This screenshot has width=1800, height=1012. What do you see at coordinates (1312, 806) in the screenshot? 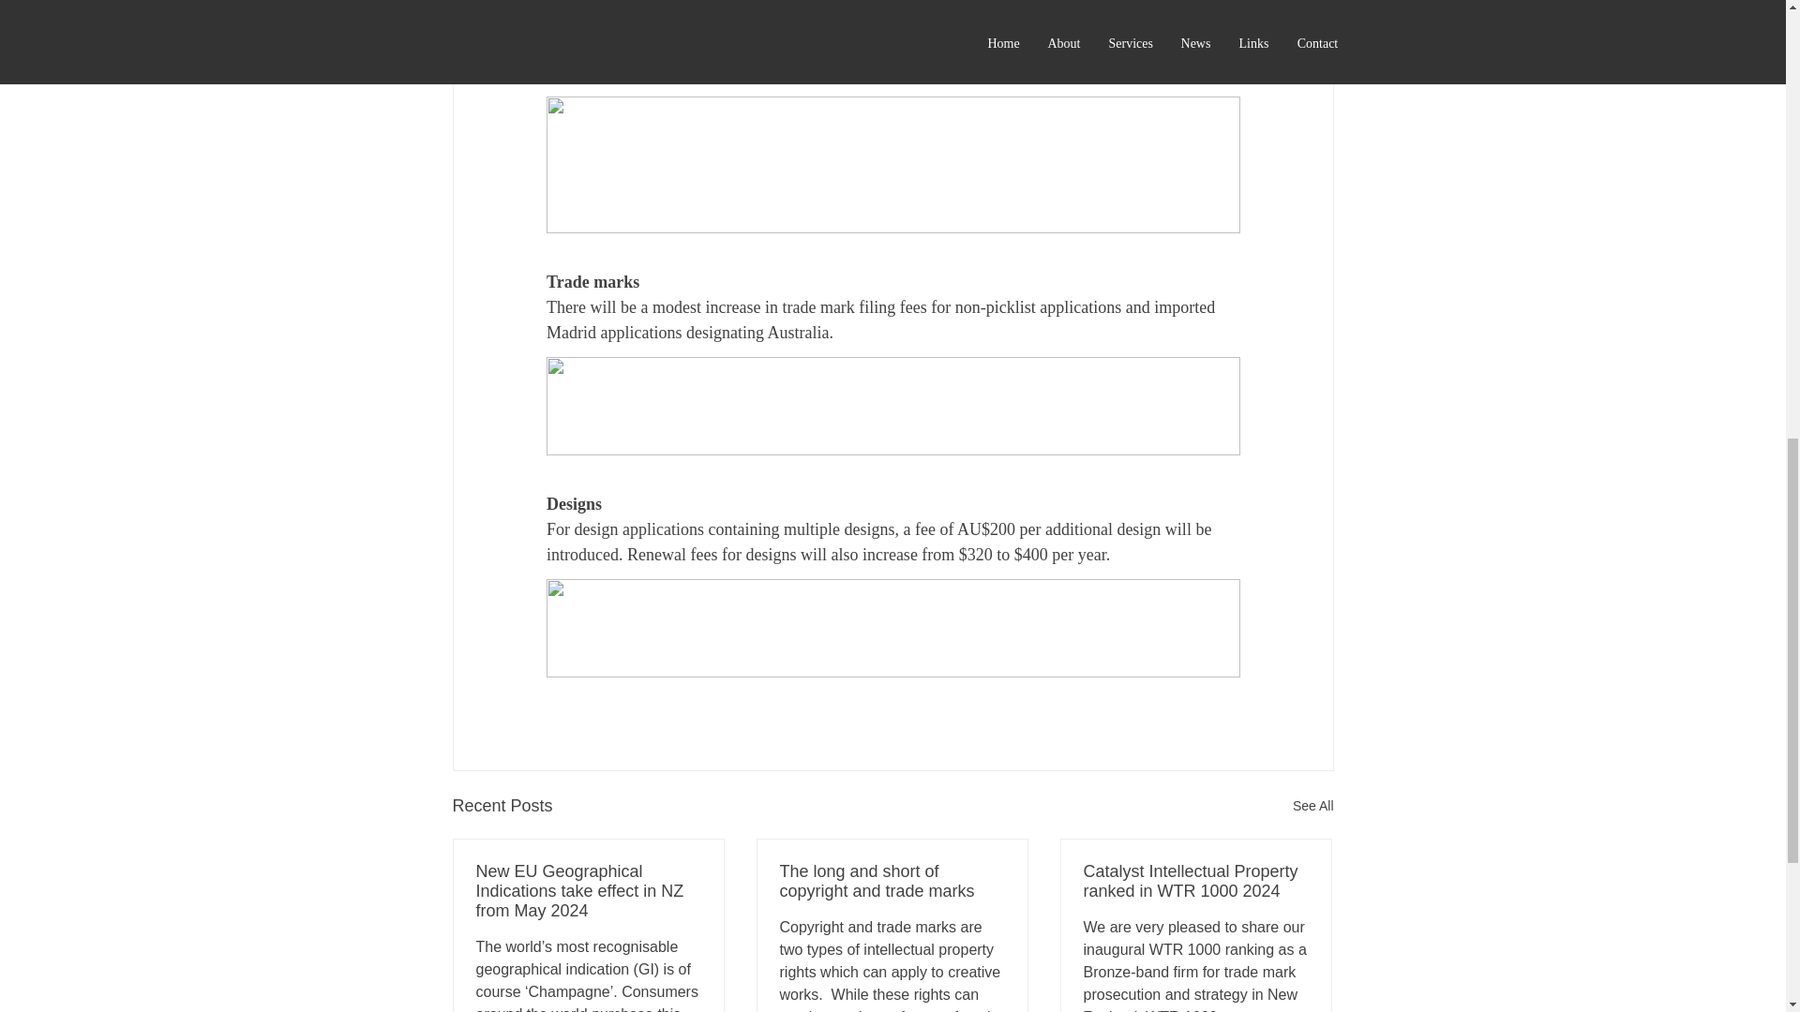
I see `See All` at bounding box center [1312, 806].